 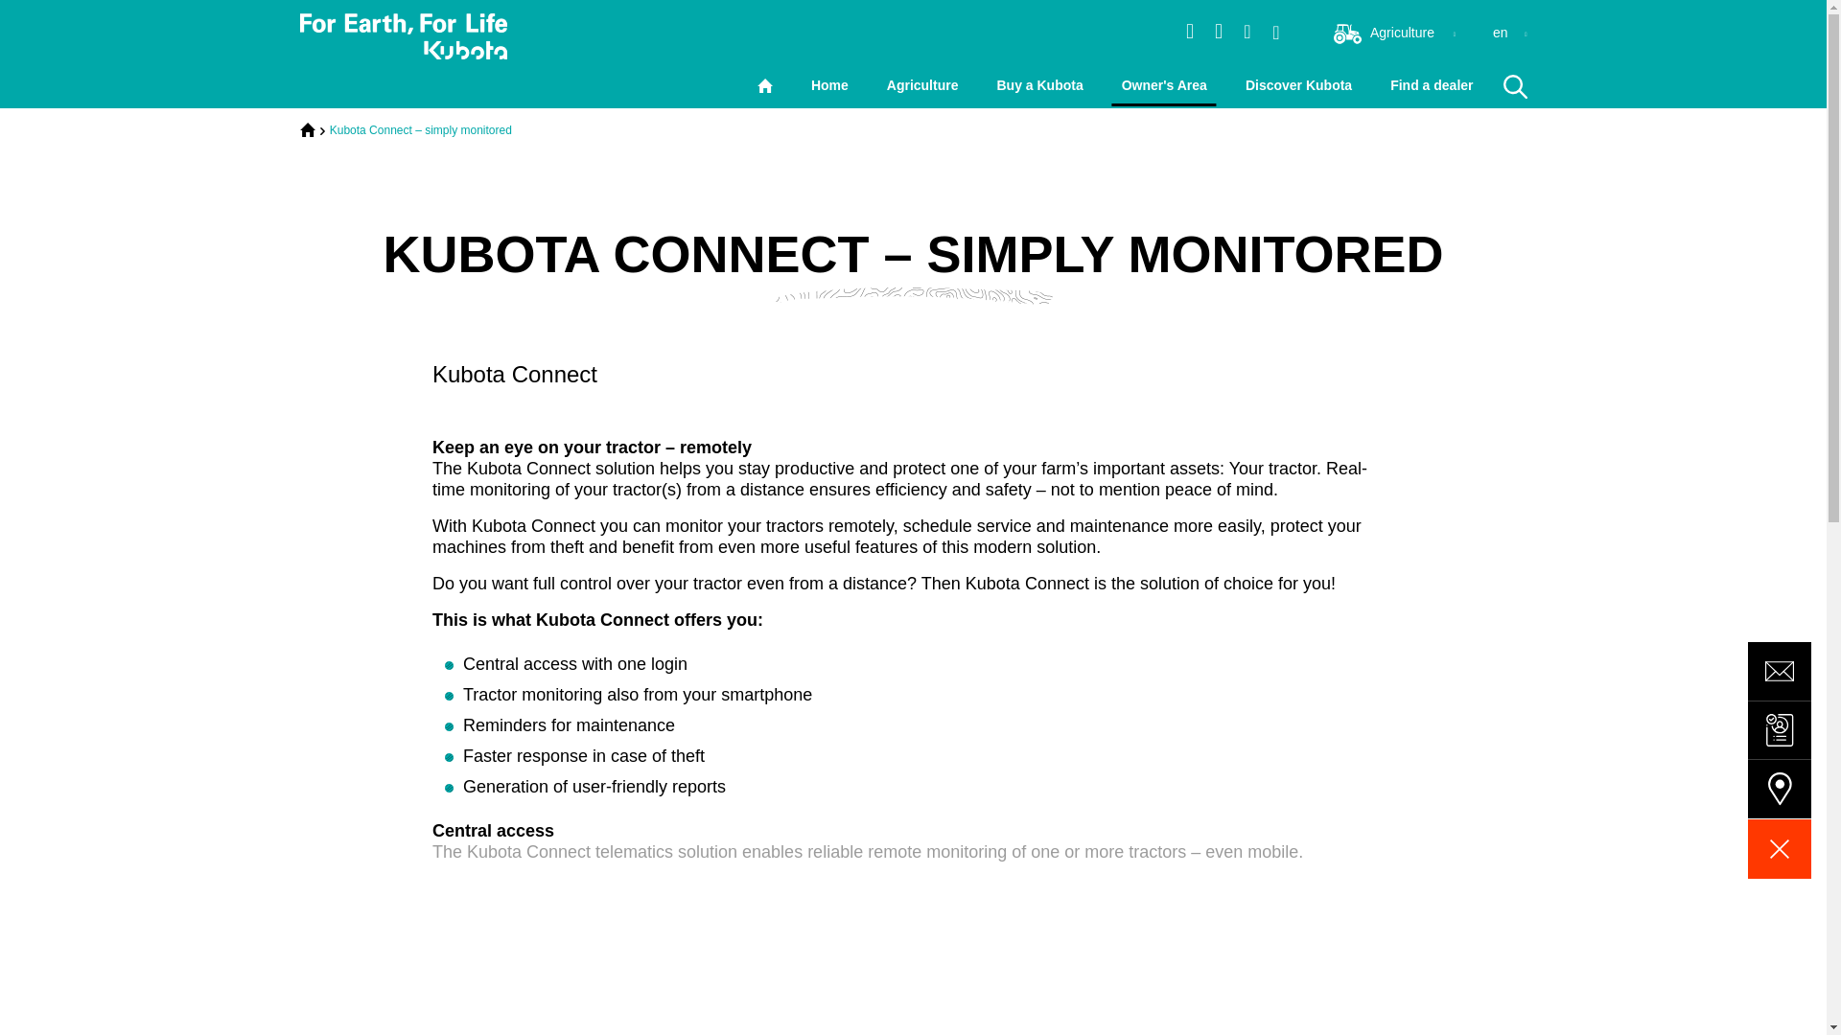 I want to click on Open search, so click(x=1514, y=86).